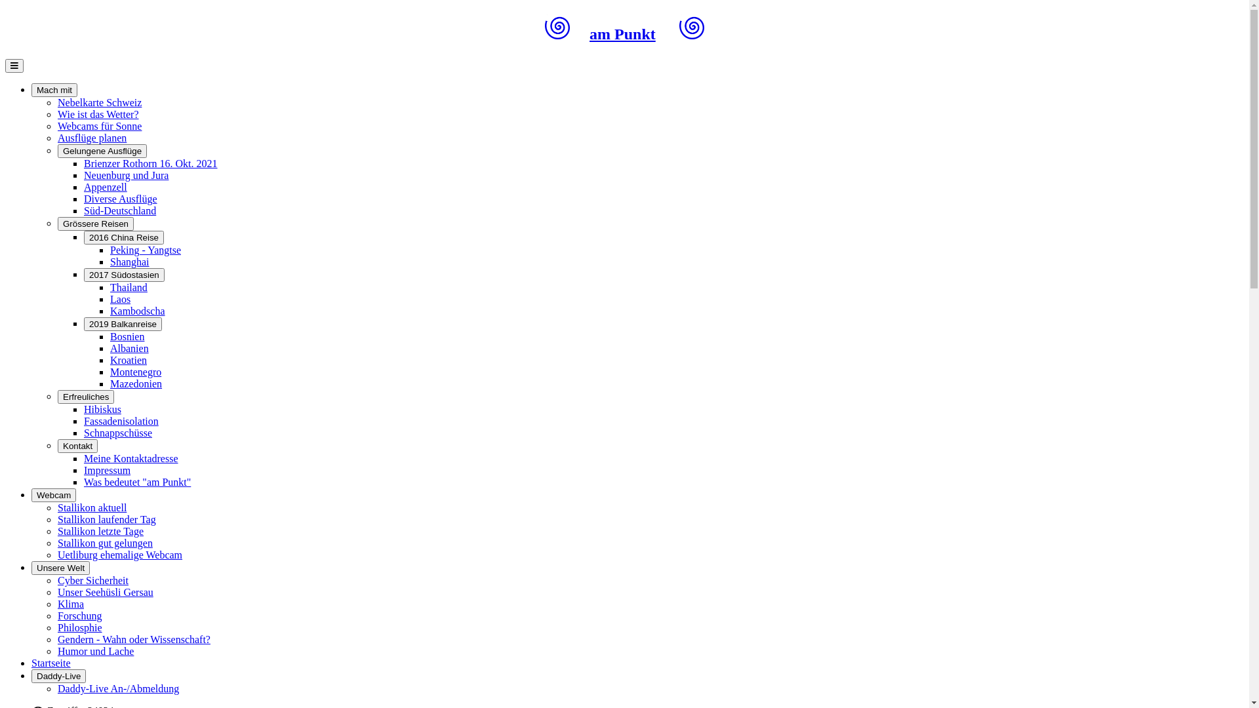  I want to click on Daddy-Live An-/Abmeldung, so click(118, 688).